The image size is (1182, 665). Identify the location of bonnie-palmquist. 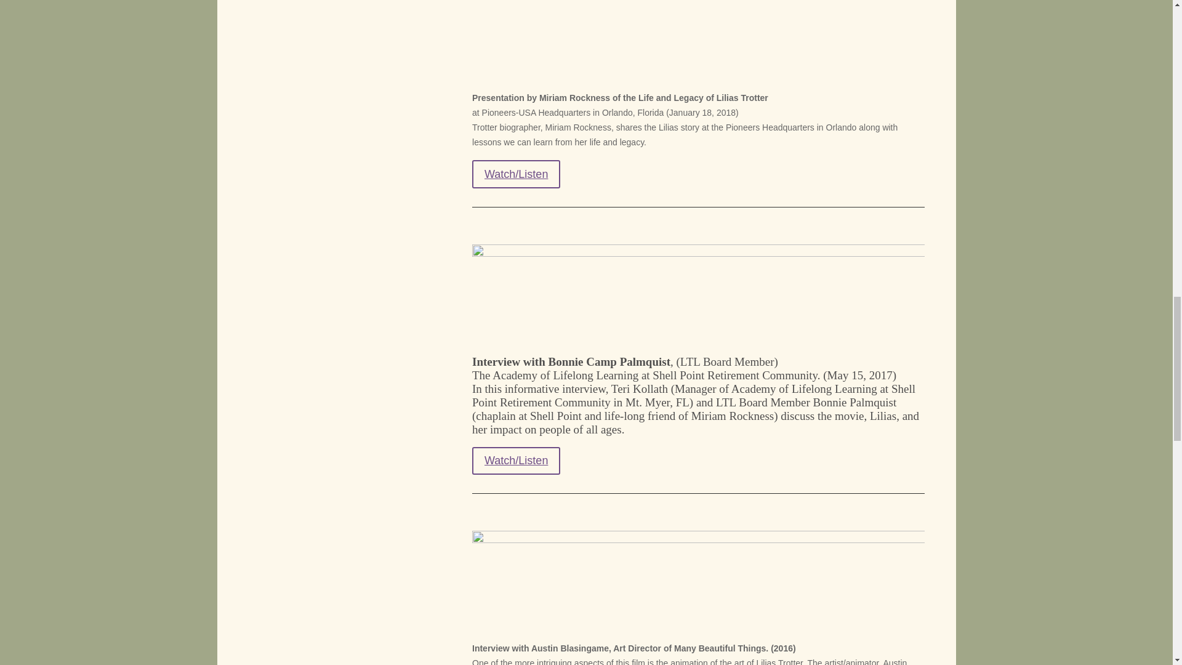
(698, 294).